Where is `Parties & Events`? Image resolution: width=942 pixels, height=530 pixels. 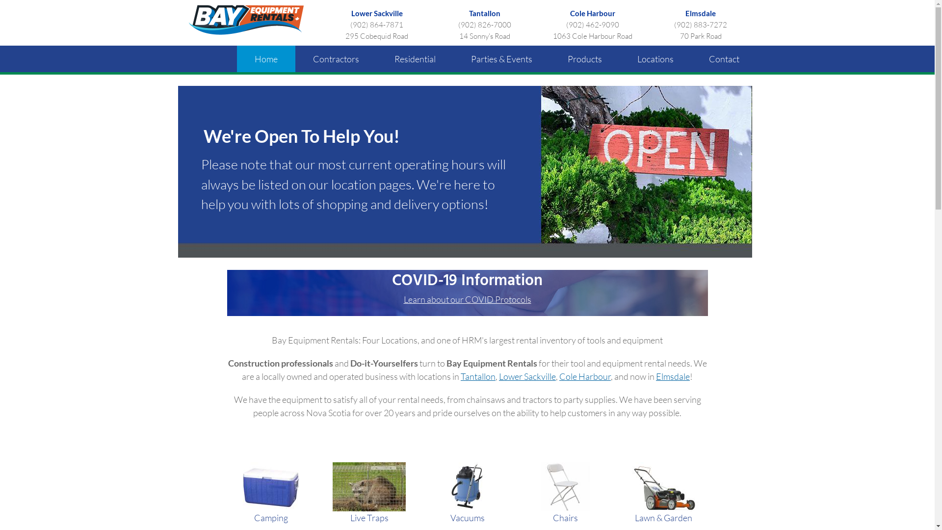
Parties & Events is located at coordinates (501, 59).